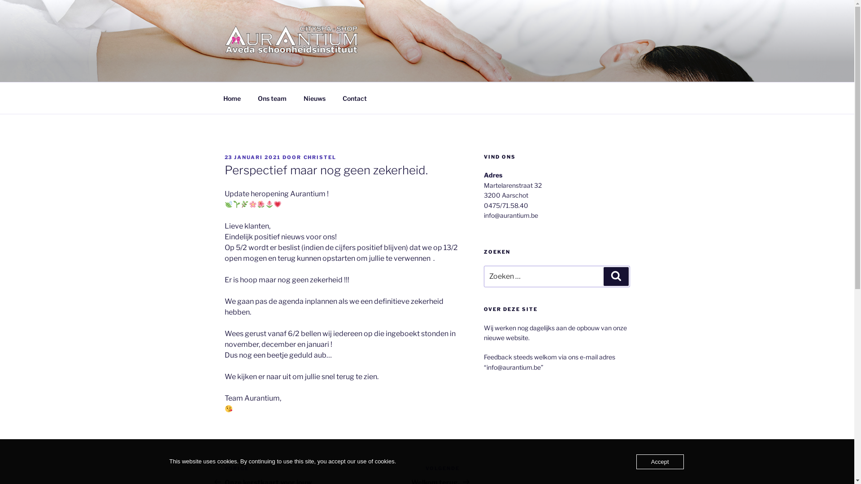 The width and height of the screenshot is (861, 484). Describe the element at coordinates (232, 98) in the screenshot. I see `Home` at that location.